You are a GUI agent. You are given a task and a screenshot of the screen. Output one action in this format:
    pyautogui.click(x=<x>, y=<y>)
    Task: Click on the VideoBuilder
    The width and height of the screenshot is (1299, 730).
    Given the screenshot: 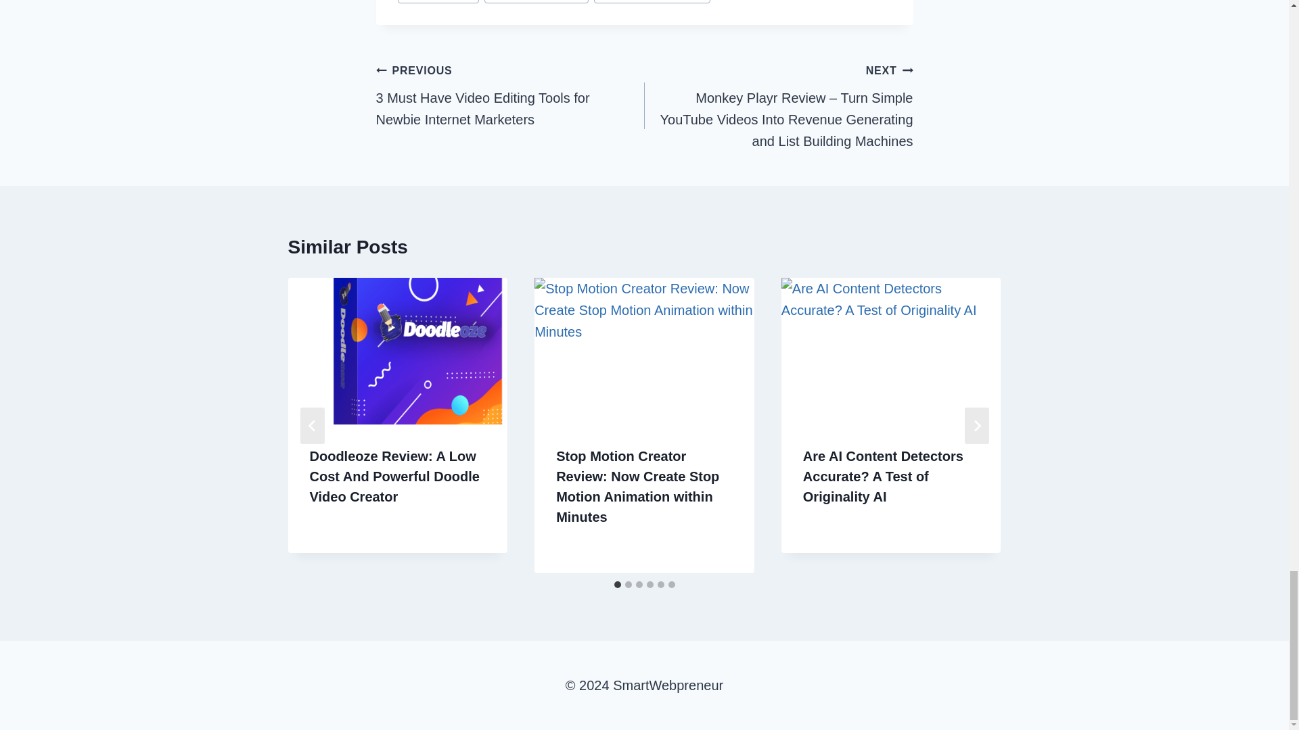 What is the action you would take?
    pyautogui.click(x=438, y=1)
    